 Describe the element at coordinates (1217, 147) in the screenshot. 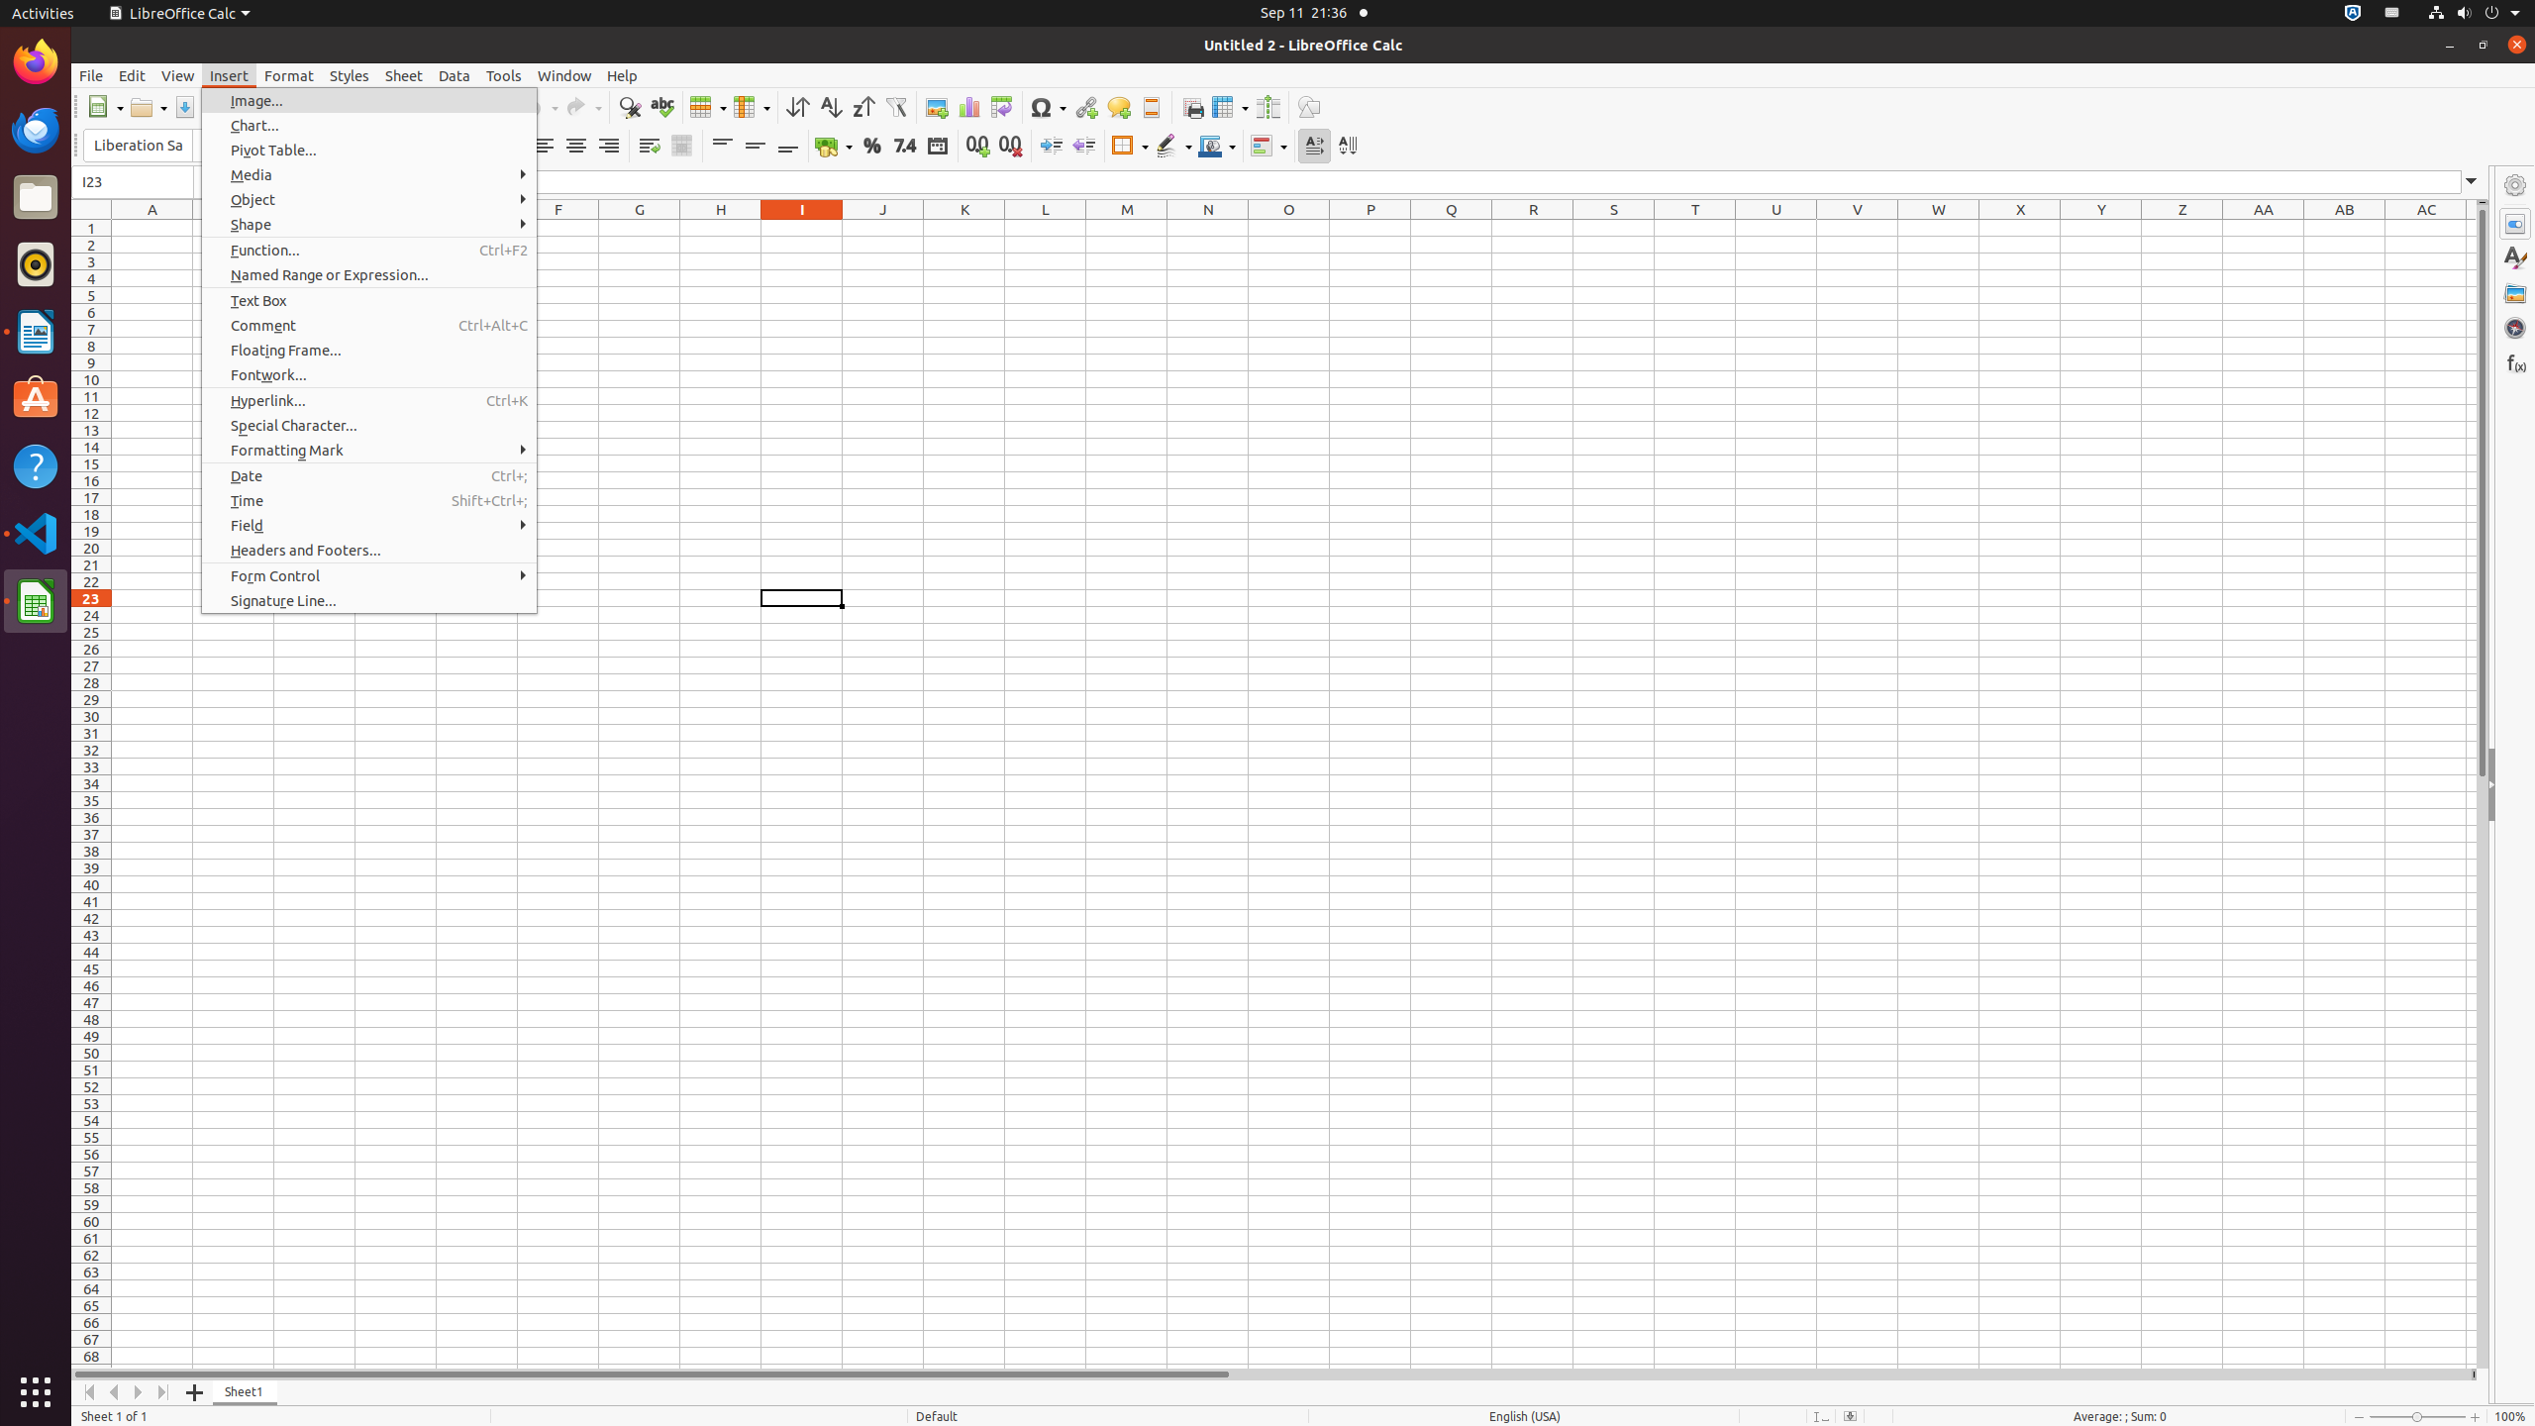

I see `Border Color` at that location.